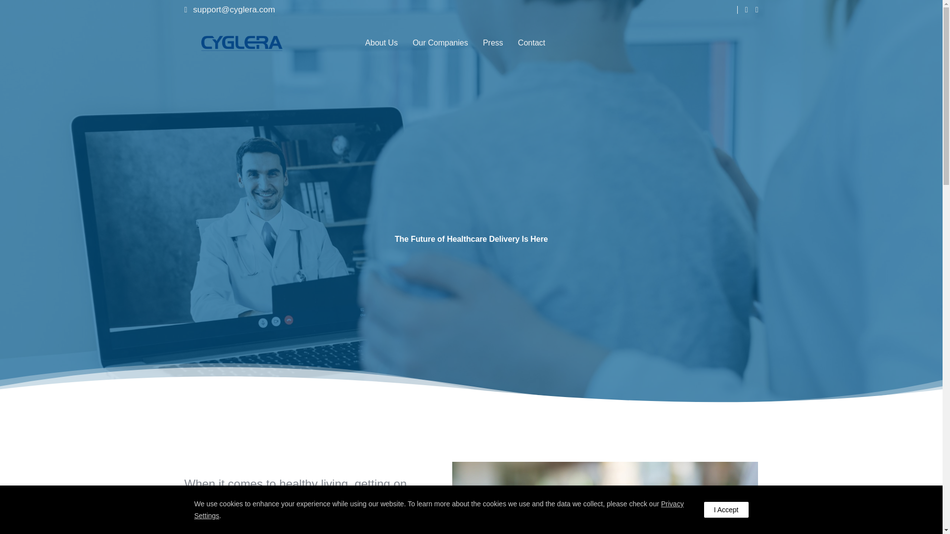 The image size is (950, 534). Describe the element at coordinates (605, 498) in the screenshot. I see `Closeup of business woman hand typing on laptop keyboard` at that location.